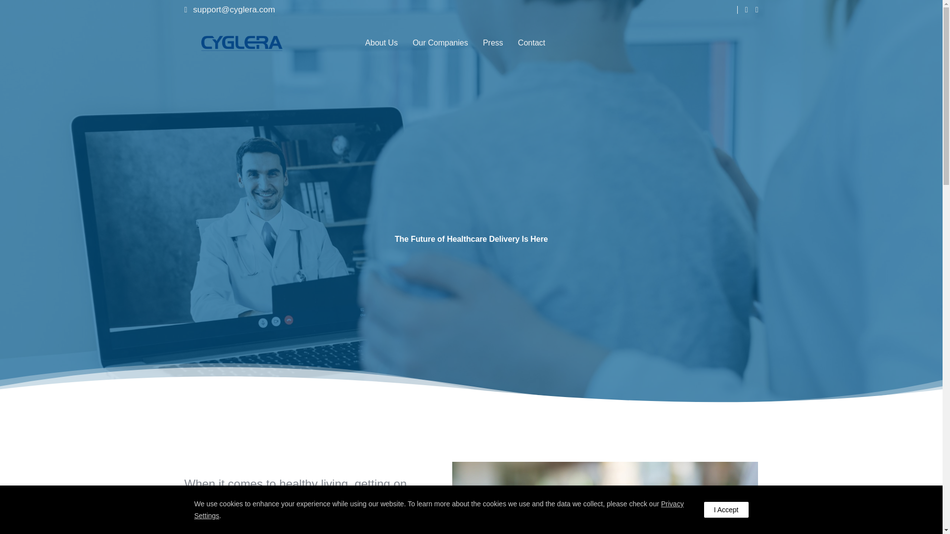 The image size is (950, 534). Describe the element at coordinates (605, 498) in the screenshot. I see `Closeup of business woman hand typing on laptop keyboard` at that location.